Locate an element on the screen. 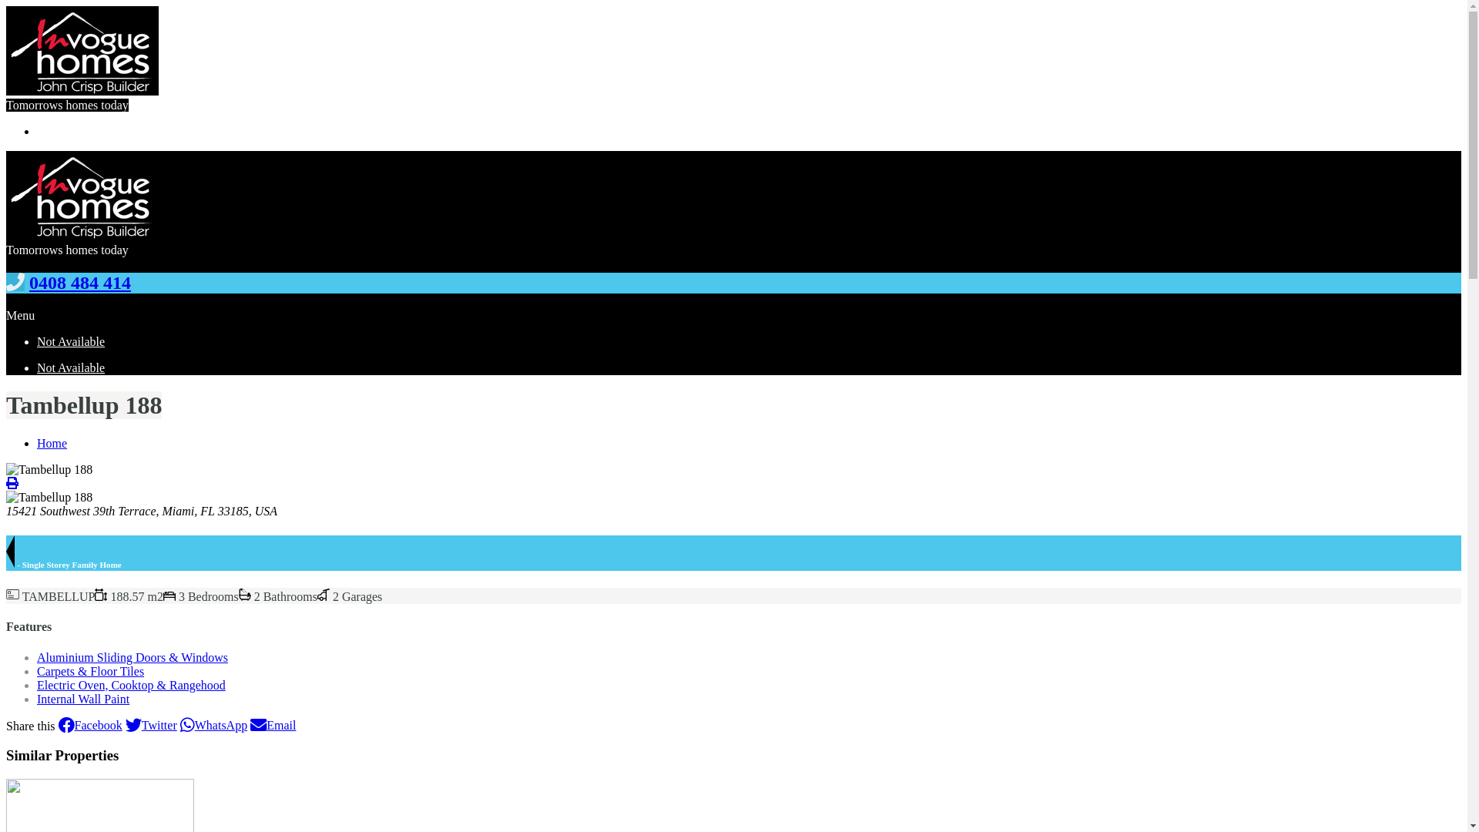 This screenshot has width=1479, height=832. Invogue Homes is located at coordinates (82, 91).